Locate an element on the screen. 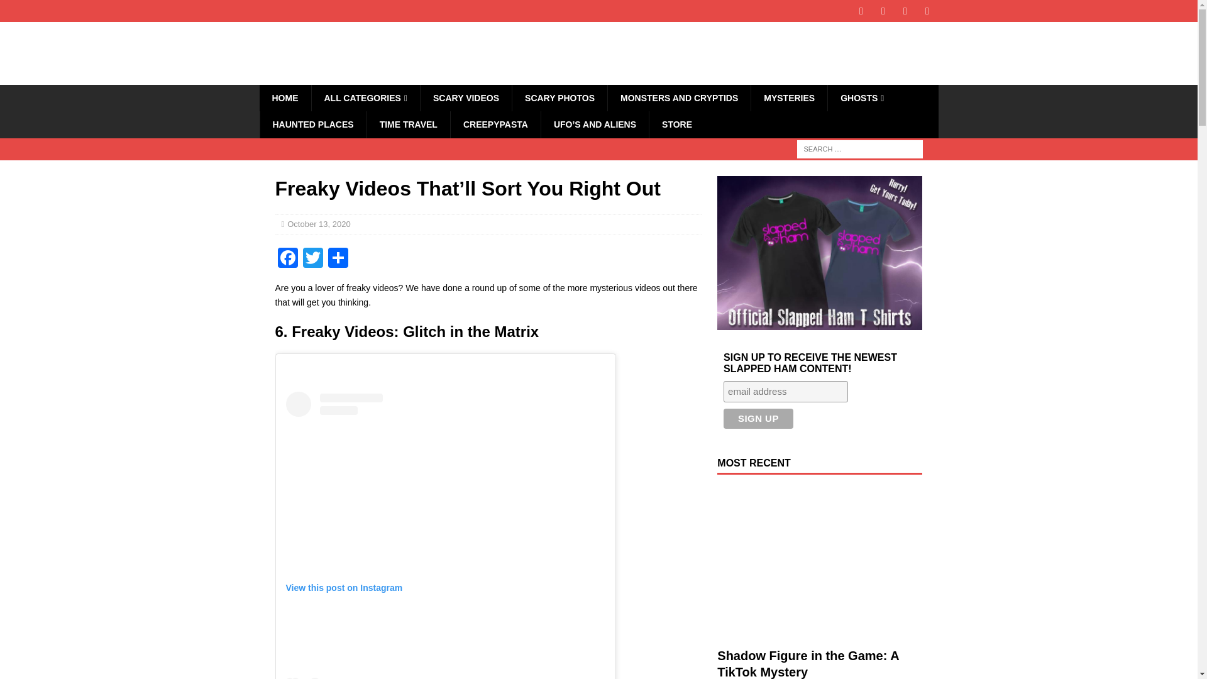 The image size is (1207, 679). GHOSTS is located at coordinates (861, 98).